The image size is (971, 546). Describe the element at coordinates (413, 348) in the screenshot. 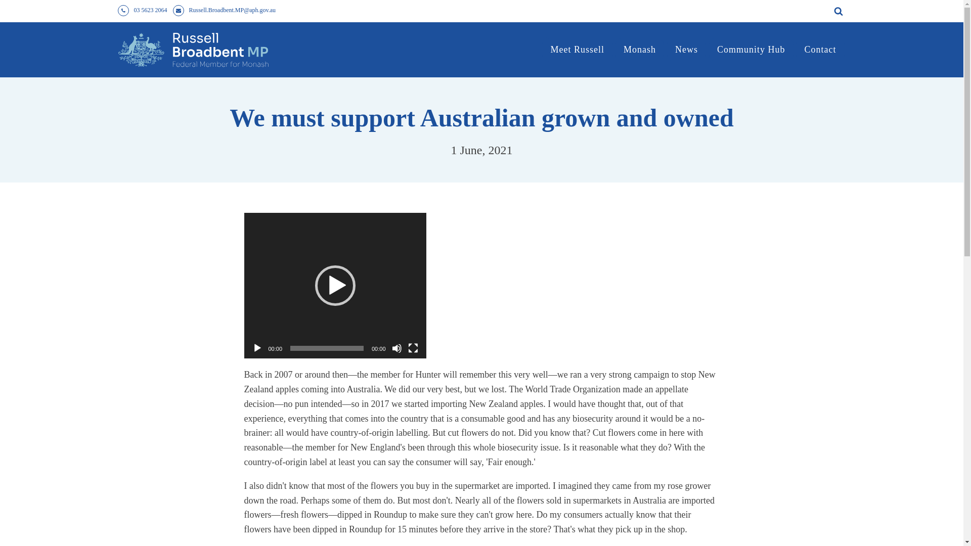

I see `Fullscreen` at that location.